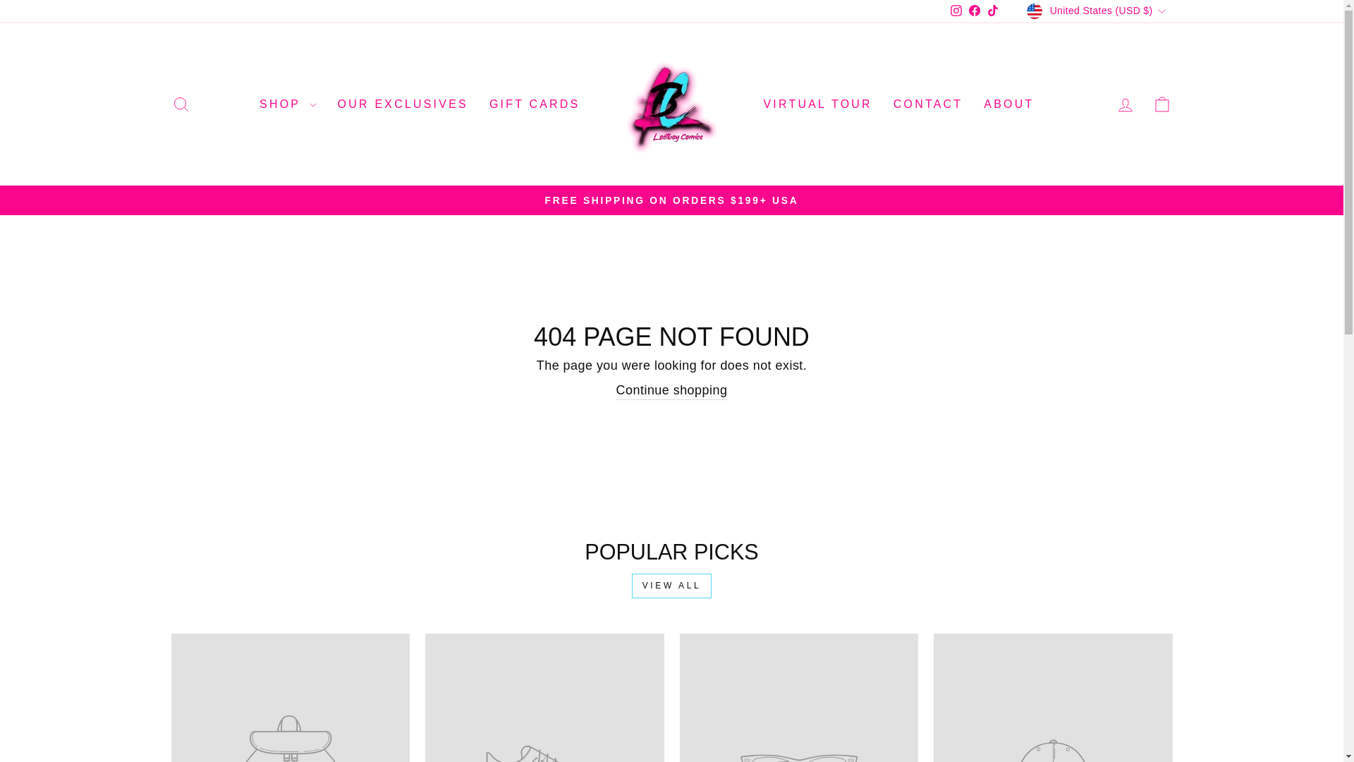  I want to click on instagram, so click(956, 10).